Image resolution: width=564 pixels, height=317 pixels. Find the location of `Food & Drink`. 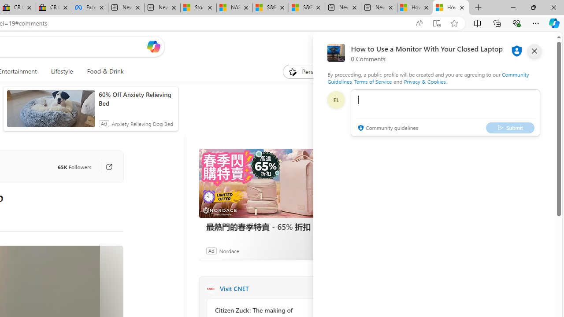

Food & Drink is located at coordinates (105, 71).